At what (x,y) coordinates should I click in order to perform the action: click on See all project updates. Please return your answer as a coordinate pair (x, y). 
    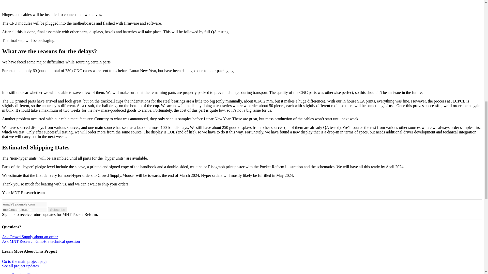
    Looking at the image, I should click on (20, 266).